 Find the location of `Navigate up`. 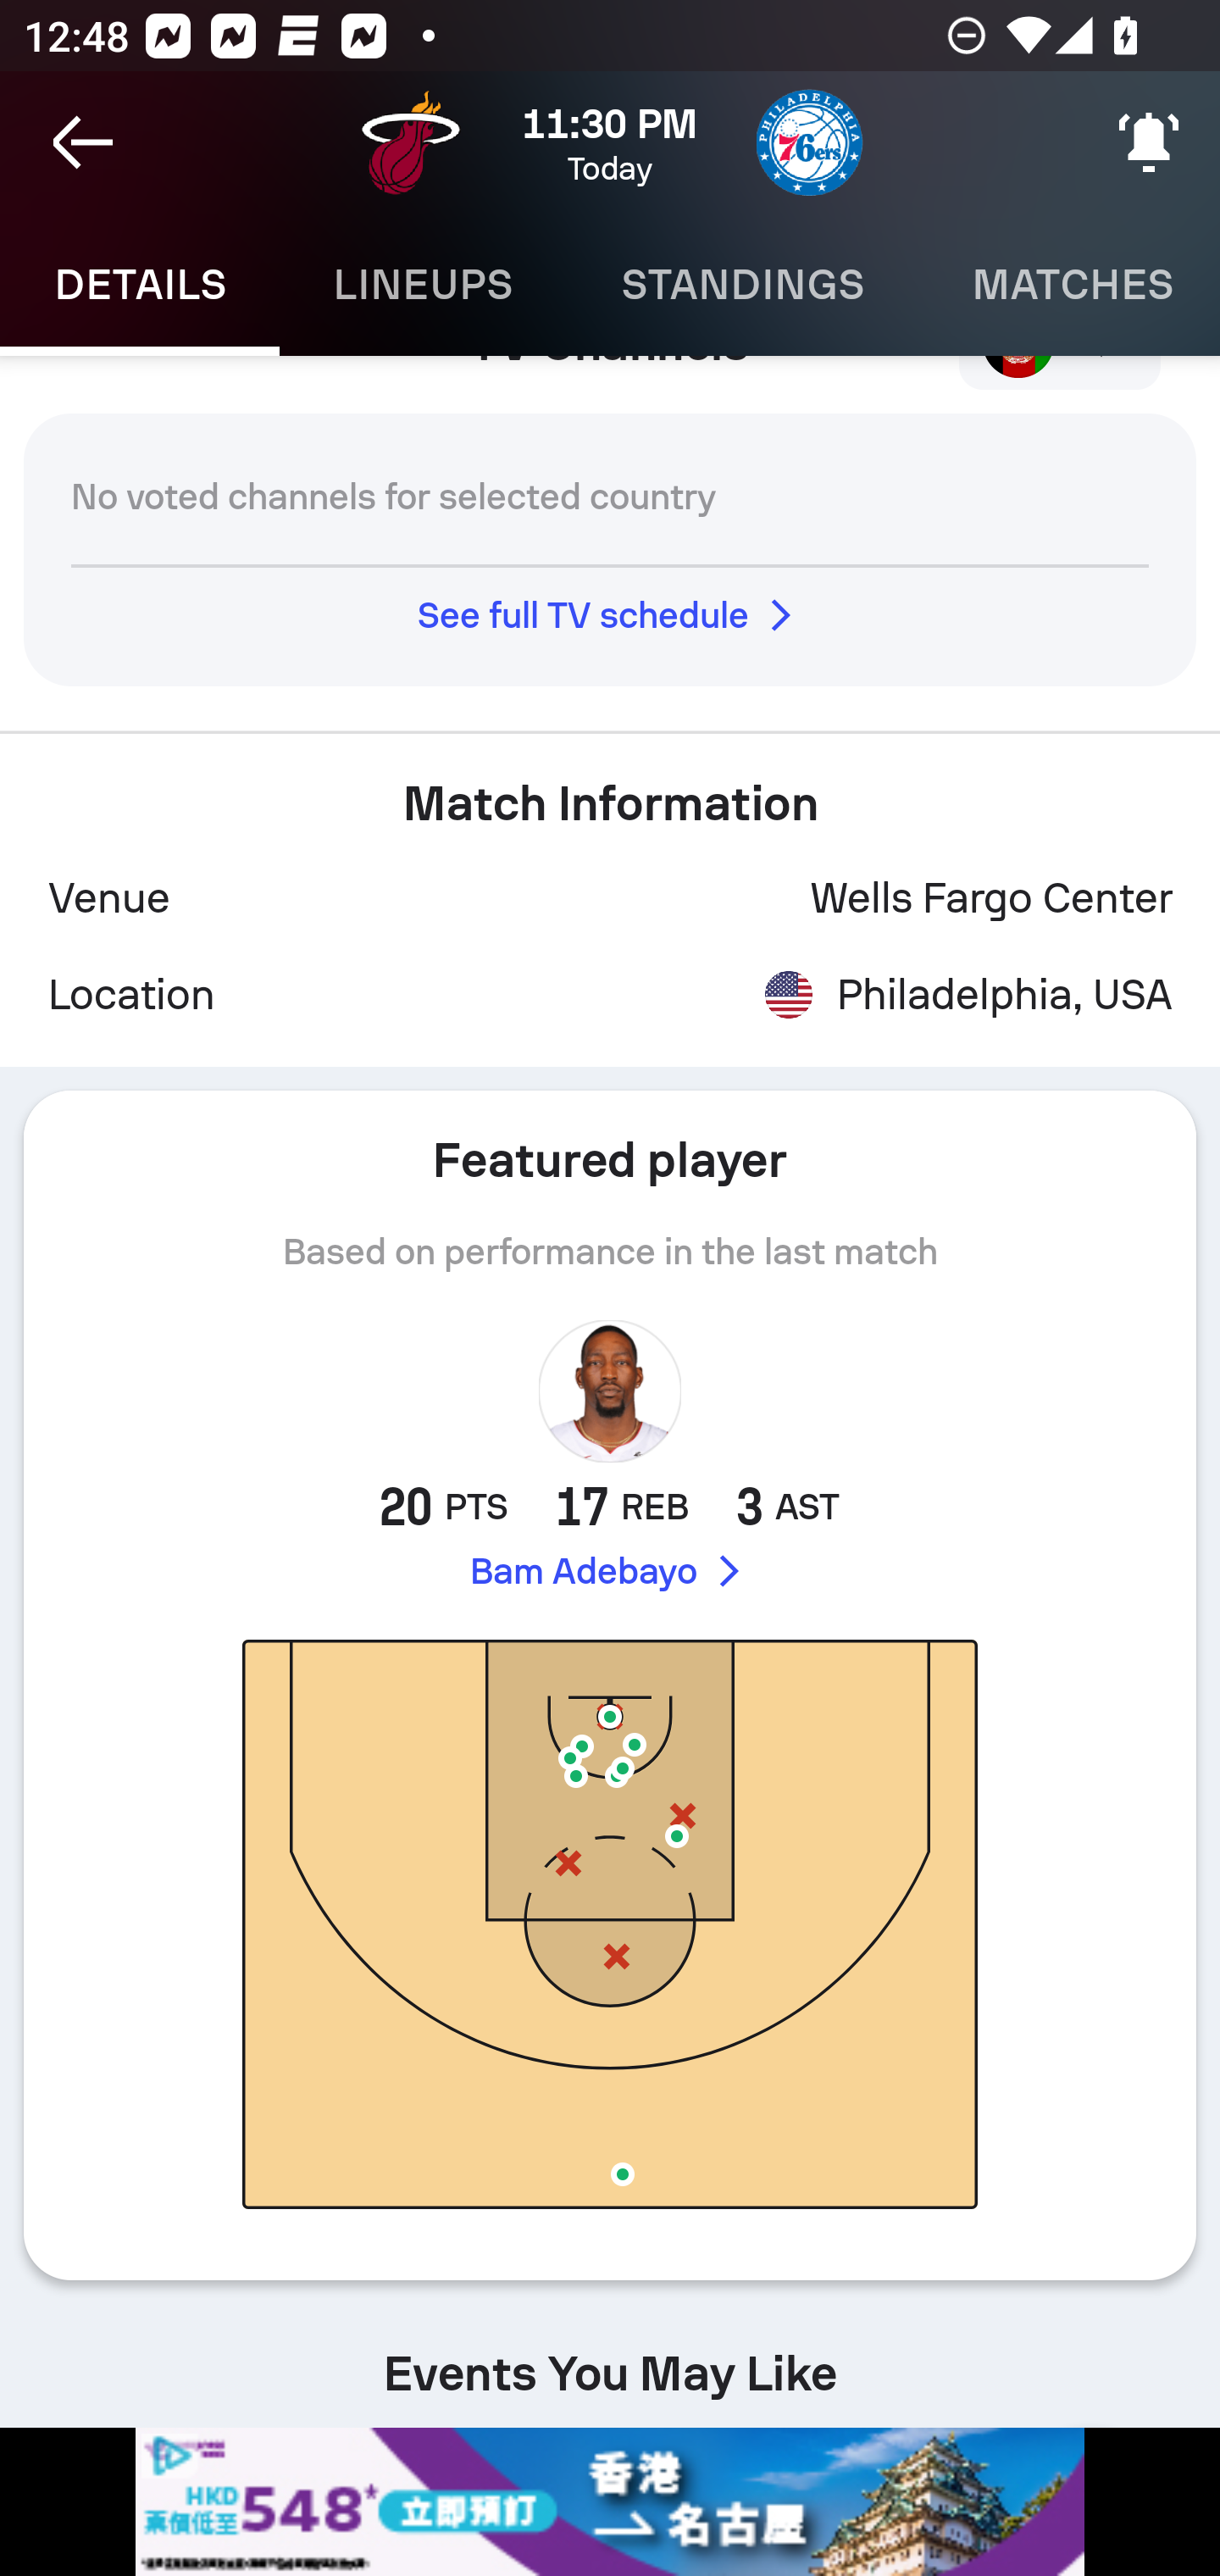

Navigate up is located at coordinates (83, 142).